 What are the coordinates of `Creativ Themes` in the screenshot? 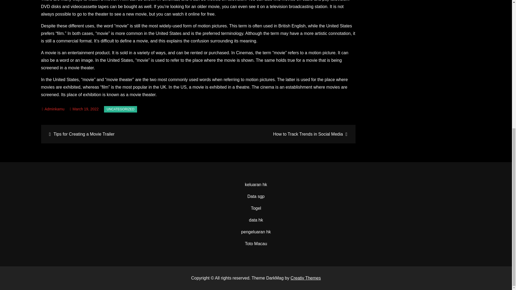 It's located at (306, 278).